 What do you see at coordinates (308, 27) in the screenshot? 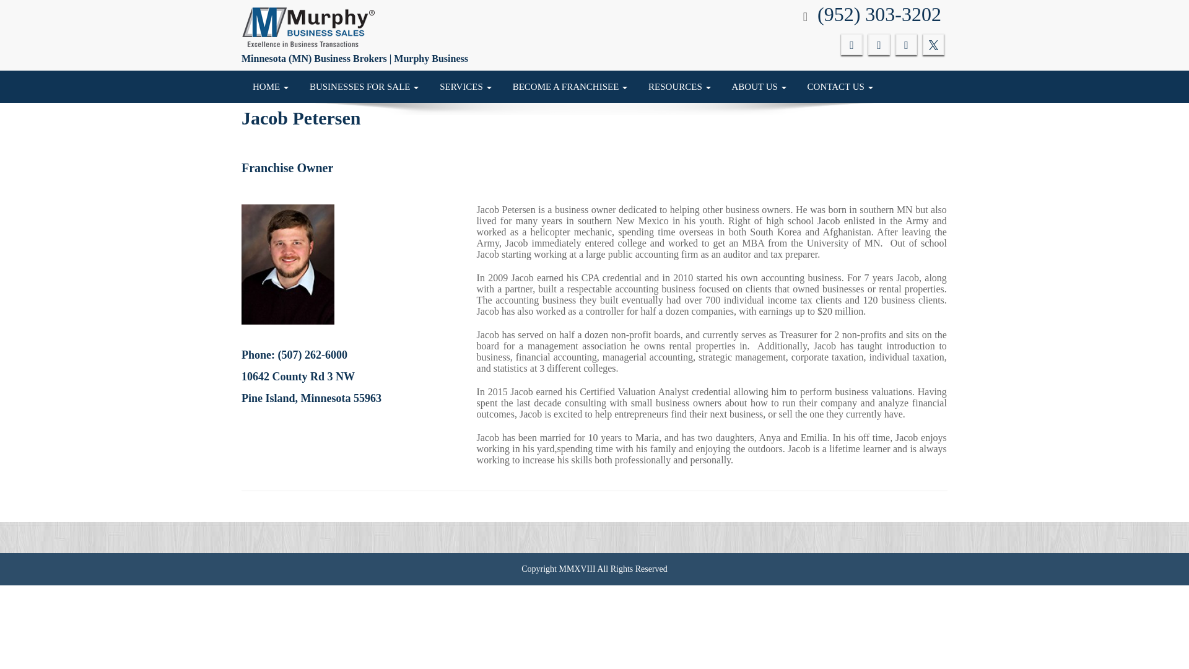
I see `Logo` at bounding box center [308, 27].